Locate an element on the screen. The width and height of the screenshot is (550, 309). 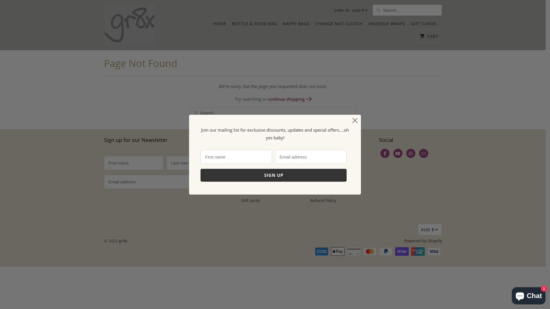
AWG is located at coordinates (366, 108).